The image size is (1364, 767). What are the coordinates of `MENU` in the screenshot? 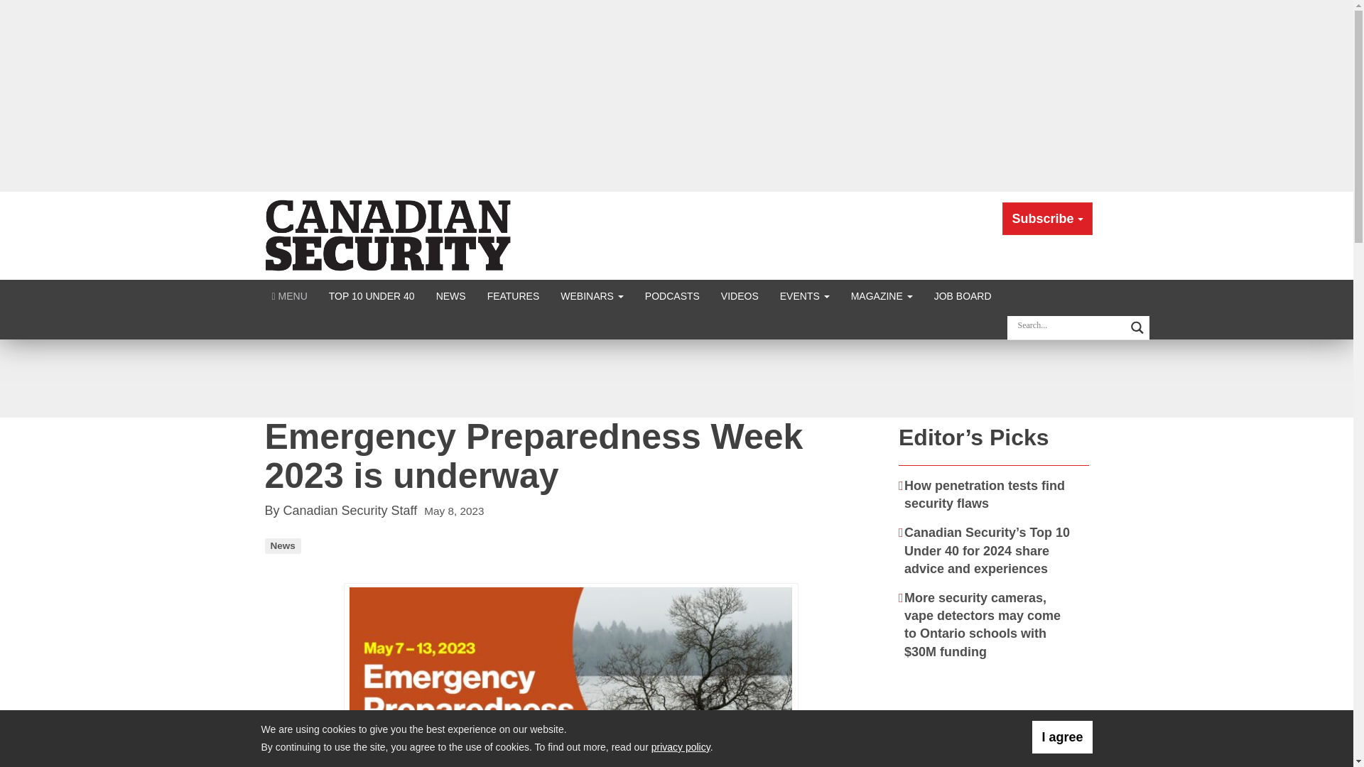 It's located at (290, 295).